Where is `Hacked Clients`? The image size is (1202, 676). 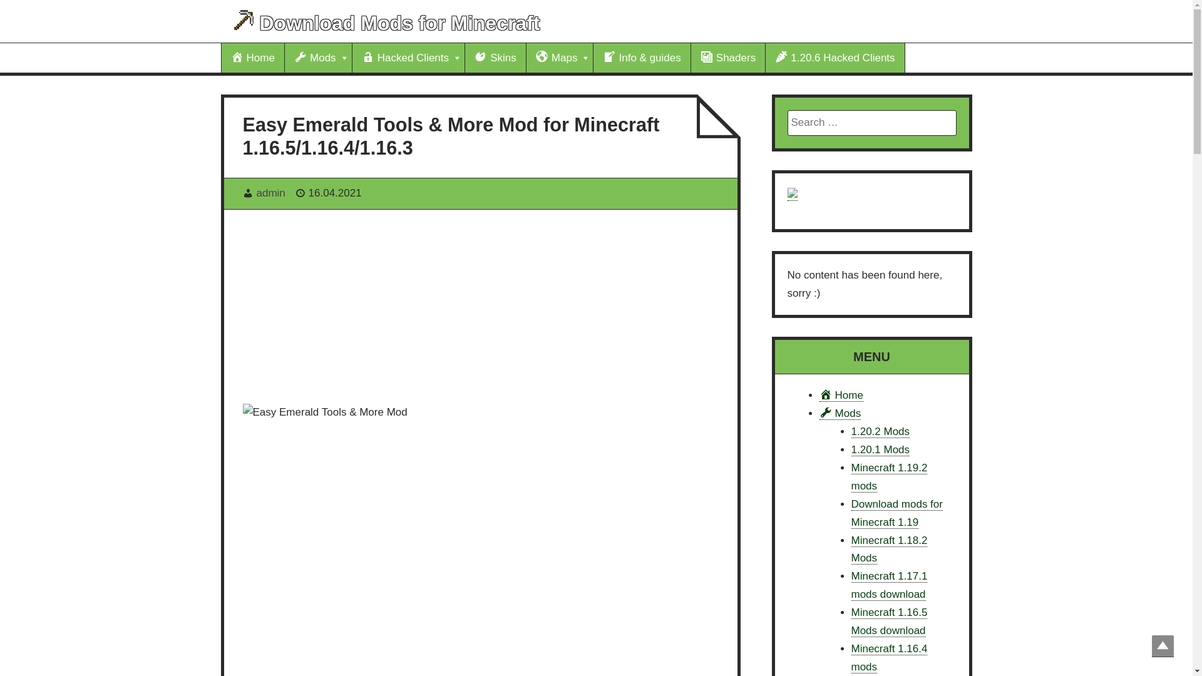 Hacked Clients is located at coordinates (408, 58).